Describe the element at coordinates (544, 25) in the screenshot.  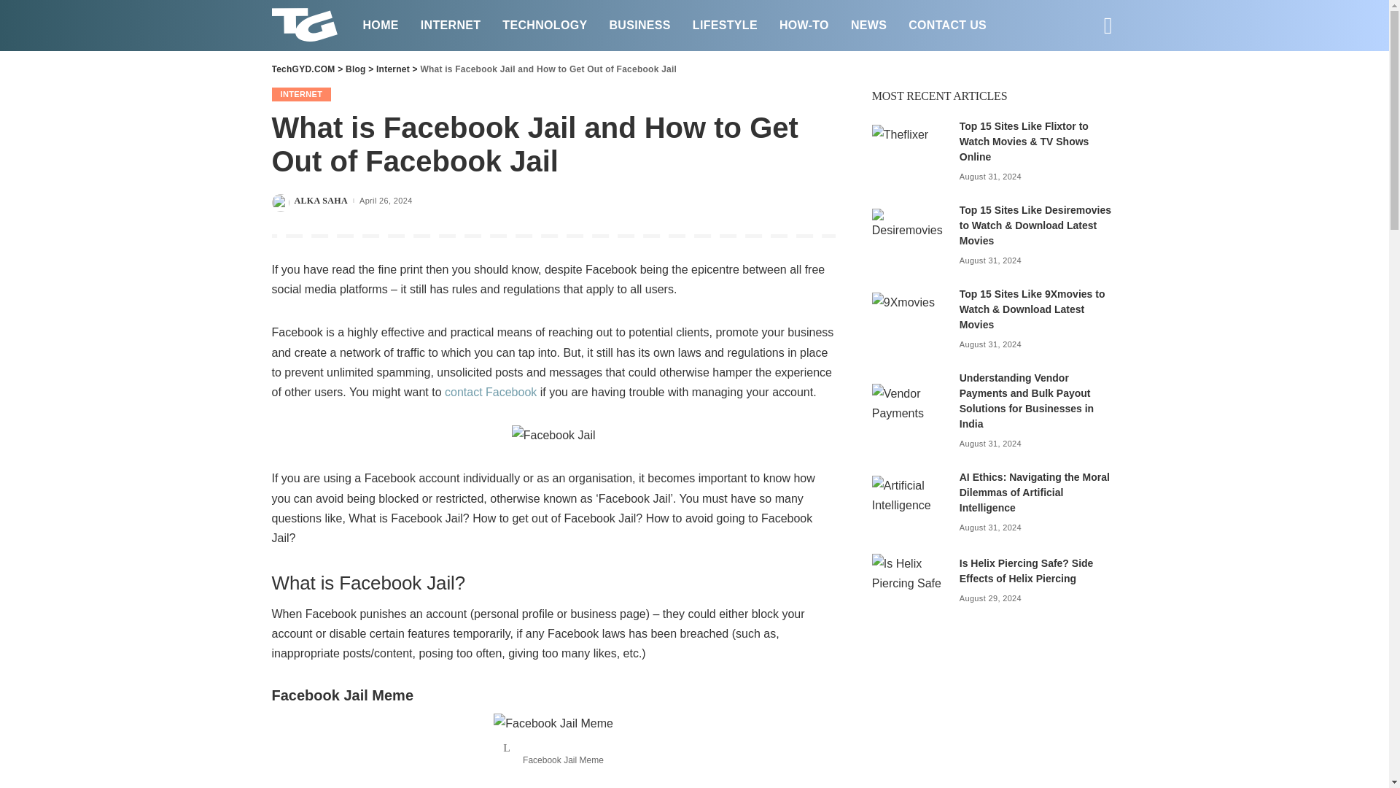
I see `TECHNOLOGY` at that location.